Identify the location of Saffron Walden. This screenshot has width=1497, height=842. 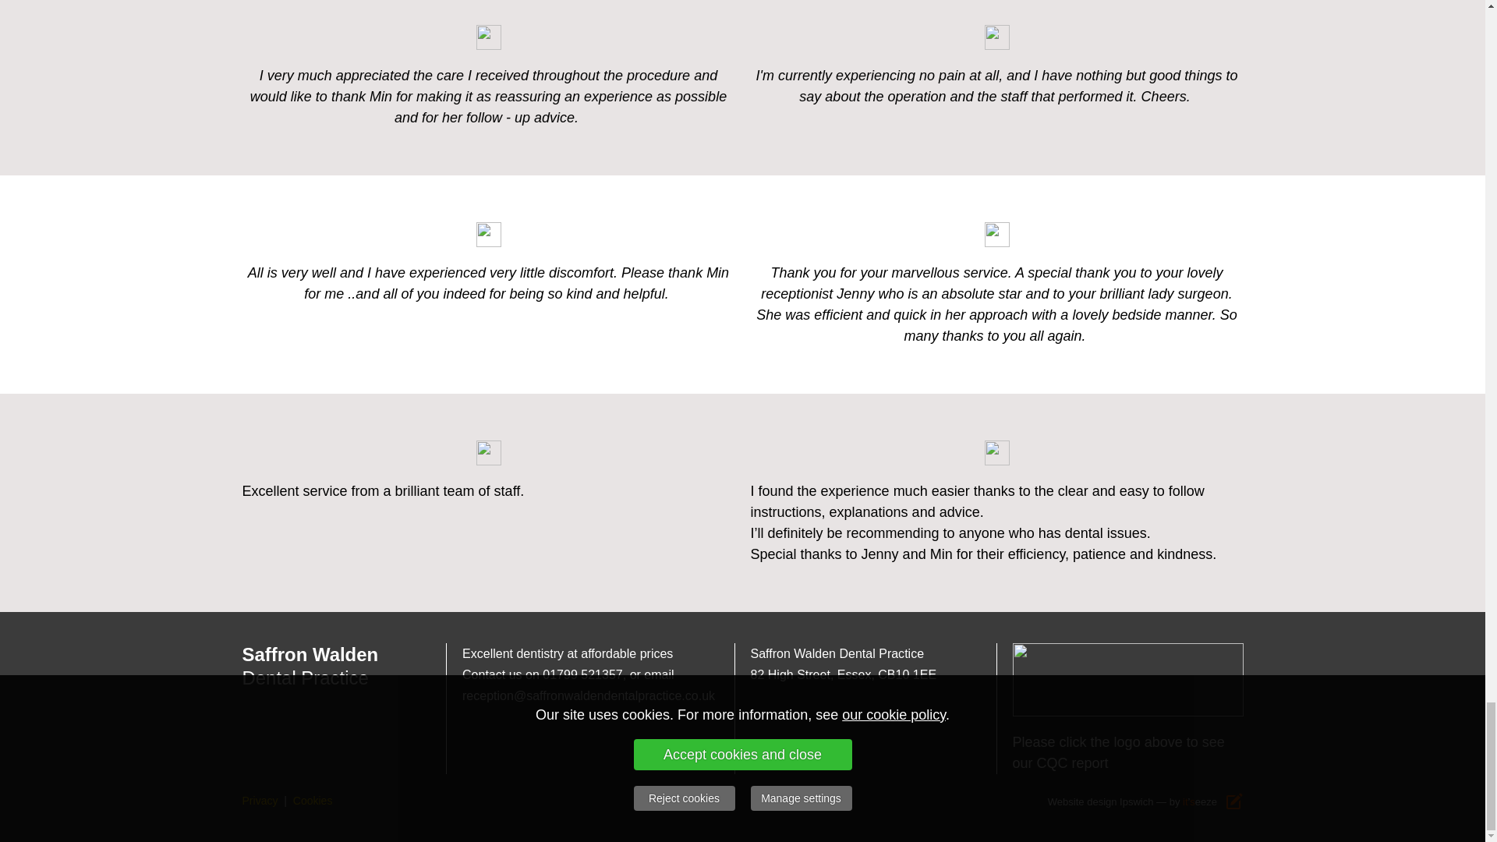
(310, 656).